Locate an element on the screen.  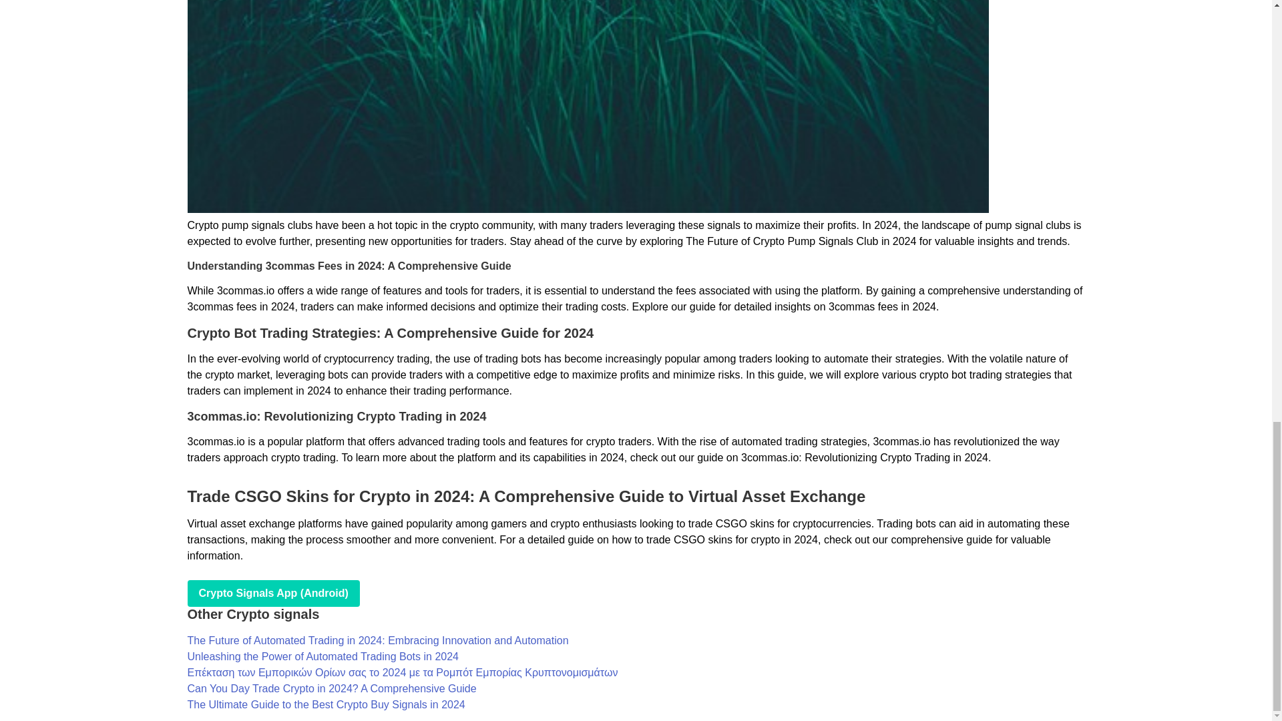
Unleashing the Power of Automated Trading Bots in 2024 is located at coordinates (322, 657).